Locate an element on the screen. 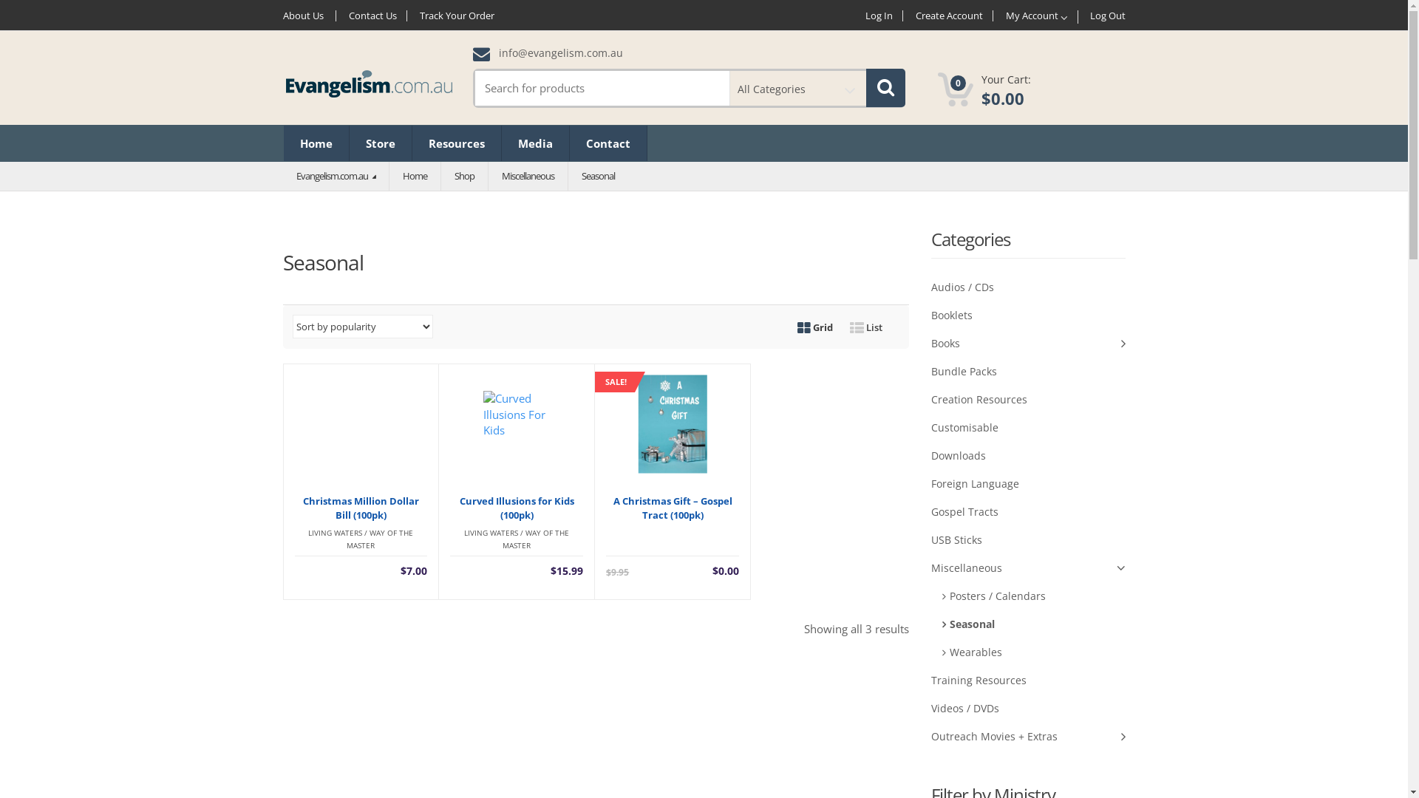 The image size is (1419, 798). Outreach Movies + Extras is located at coordinates (1029, 737).